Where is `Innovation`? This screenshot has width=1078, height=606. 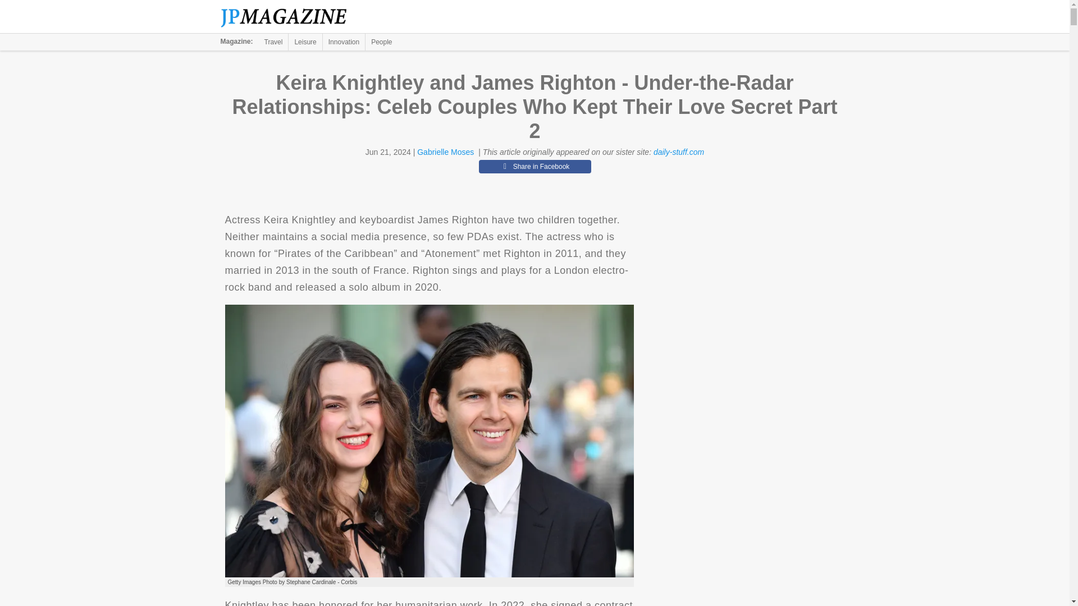 Innovation is located at coordinates (344, 42).